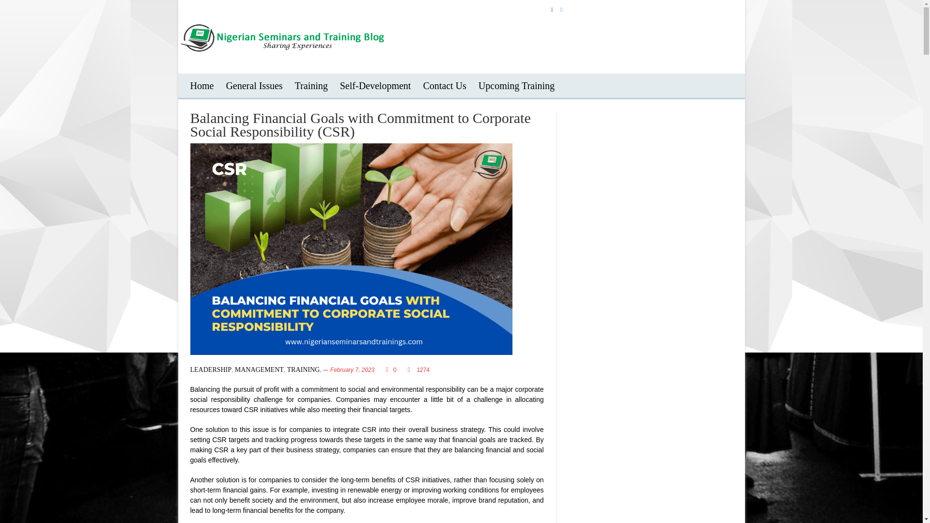  I want to click on Training Category, so click(303, 370).